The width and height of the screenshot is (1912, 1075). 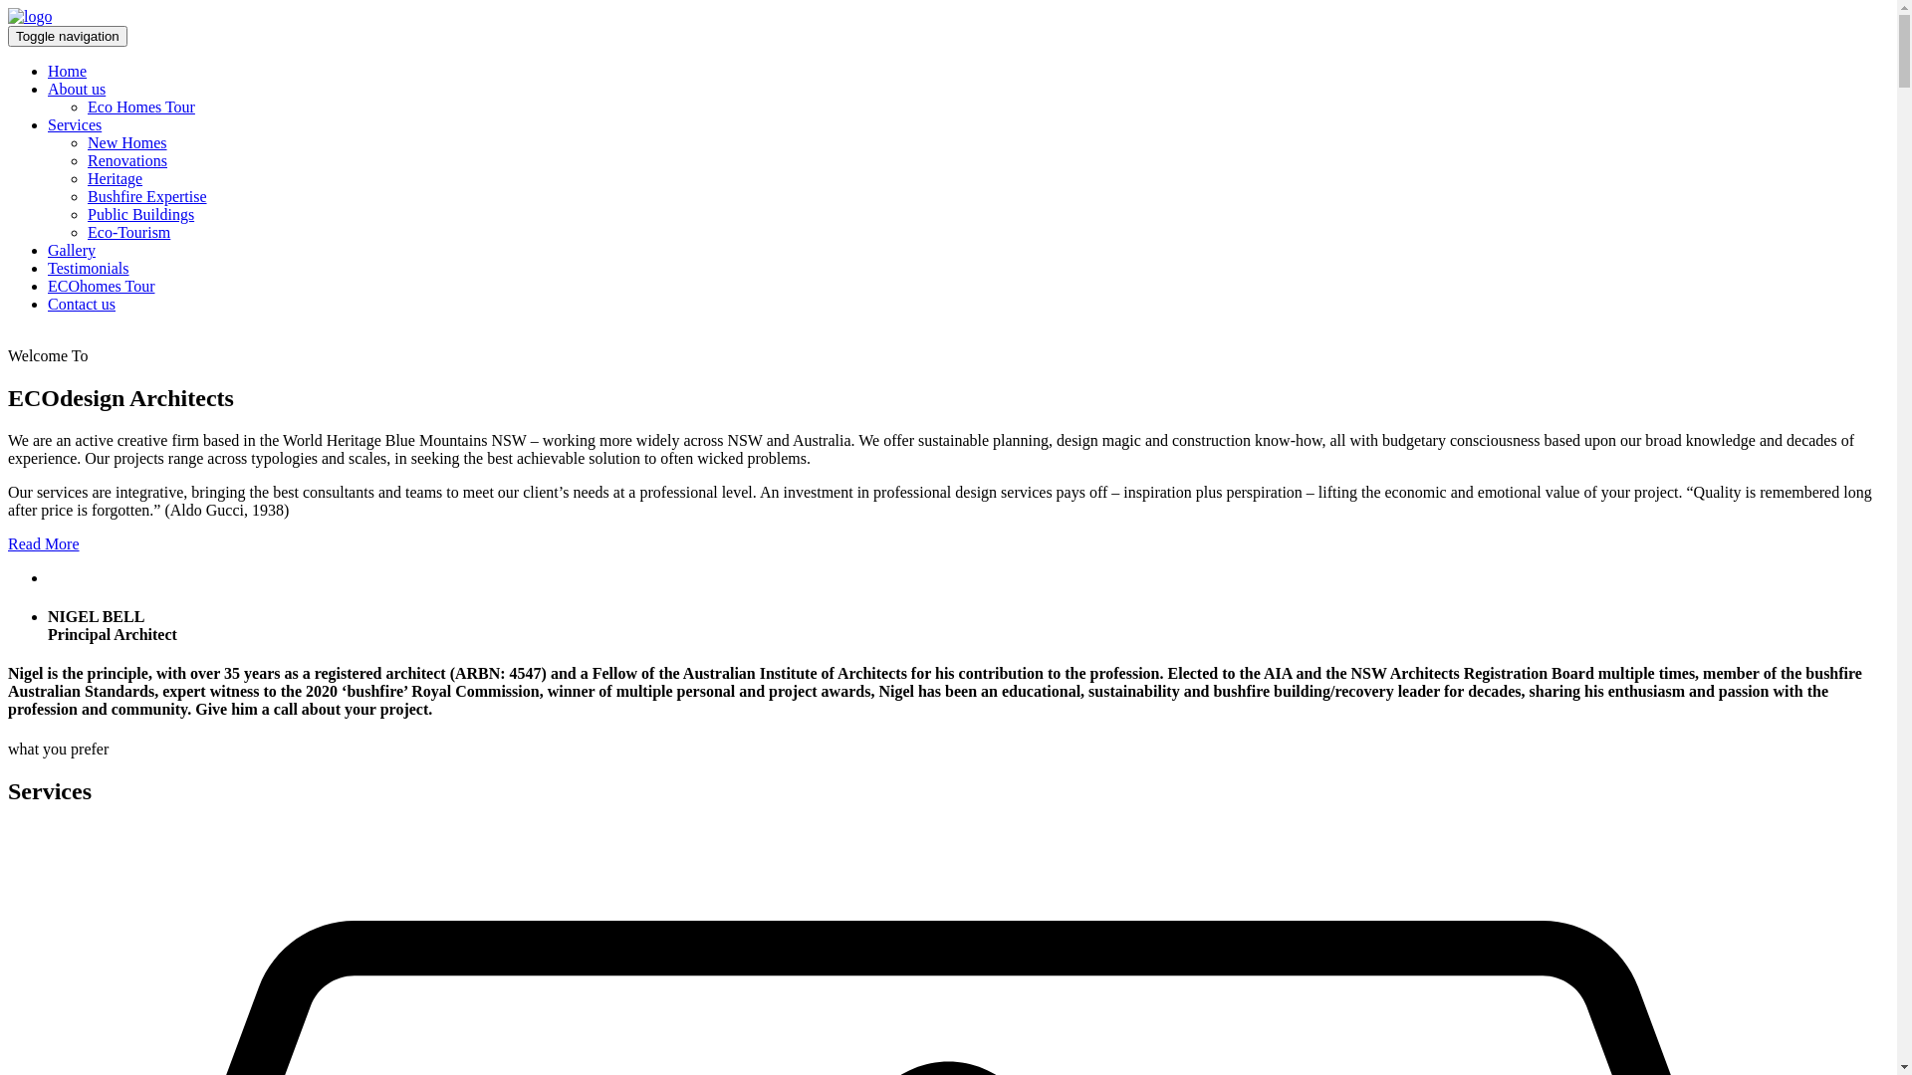 I want to click on Renovations, so click(x=127, y=161).